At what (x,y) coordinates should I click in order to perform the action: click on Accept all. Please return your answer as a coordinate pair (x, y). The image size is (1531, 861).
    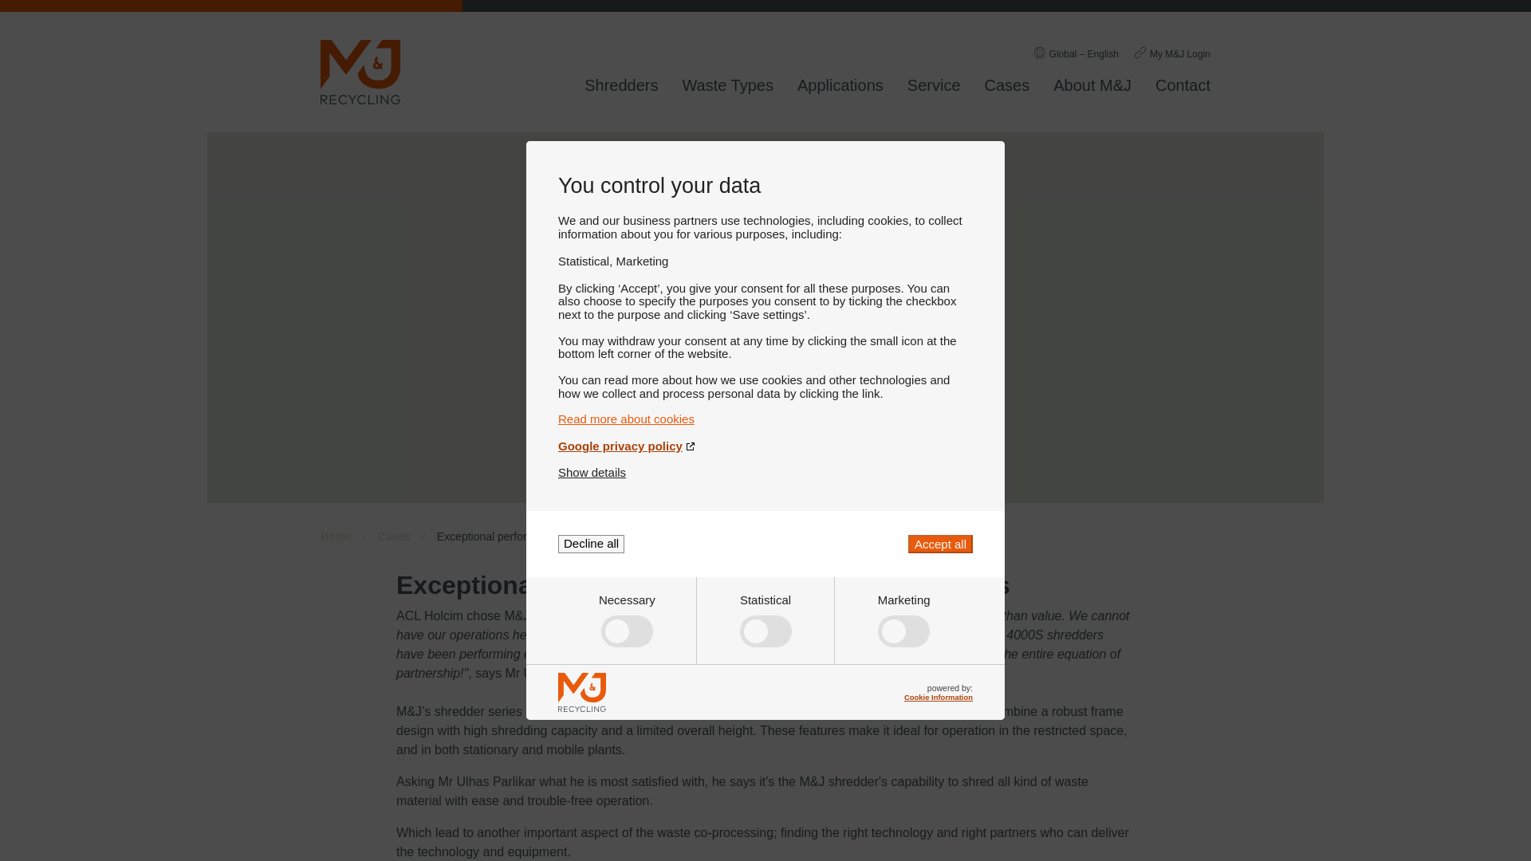
    Looking at the image, I should click on (939, 544).